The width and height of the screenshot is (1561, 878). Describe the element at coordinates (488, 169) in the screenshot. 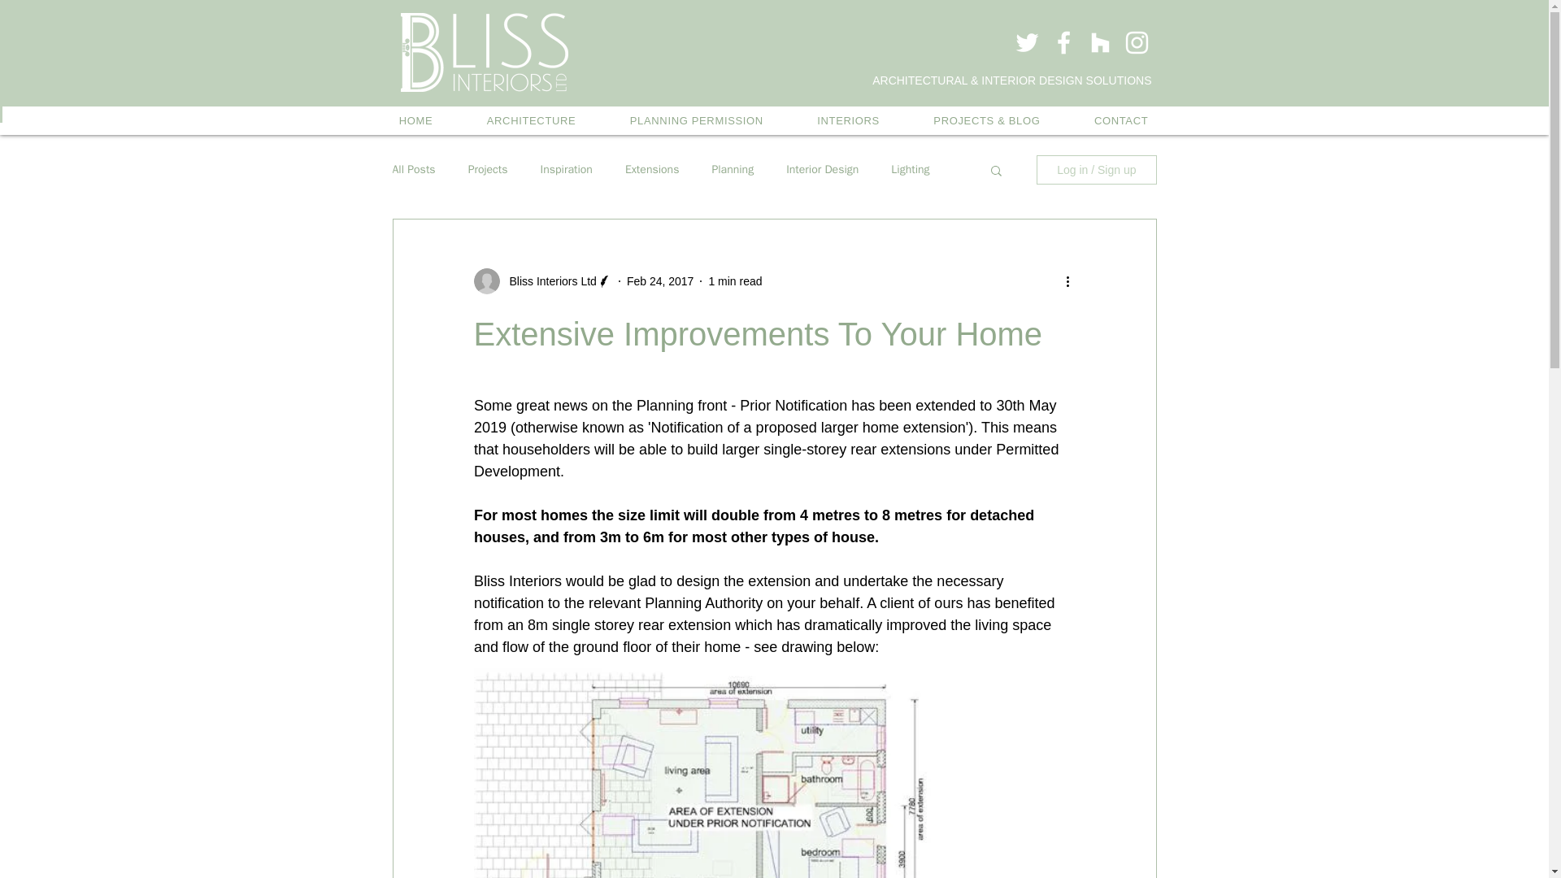

I see `Projects` at that location.